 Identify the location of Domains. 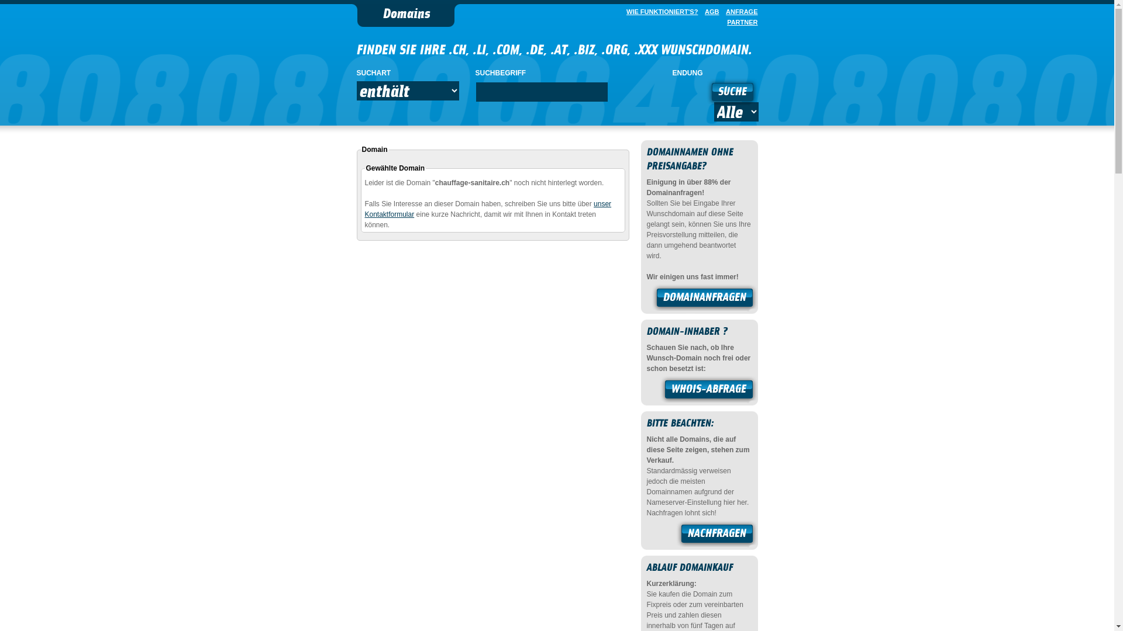
(406, 15).